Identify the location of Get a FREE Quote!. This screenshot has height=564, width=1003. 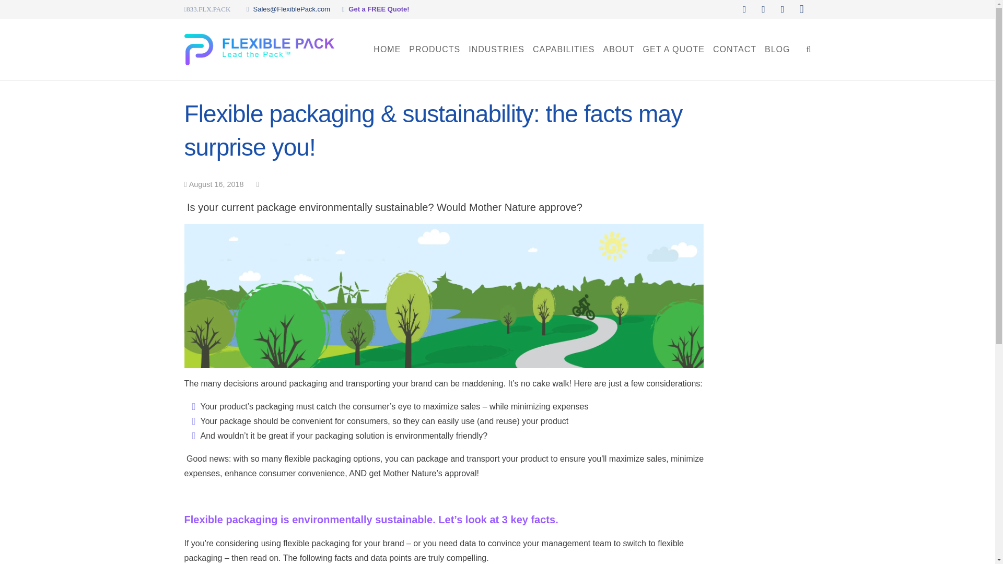
(378, 8).